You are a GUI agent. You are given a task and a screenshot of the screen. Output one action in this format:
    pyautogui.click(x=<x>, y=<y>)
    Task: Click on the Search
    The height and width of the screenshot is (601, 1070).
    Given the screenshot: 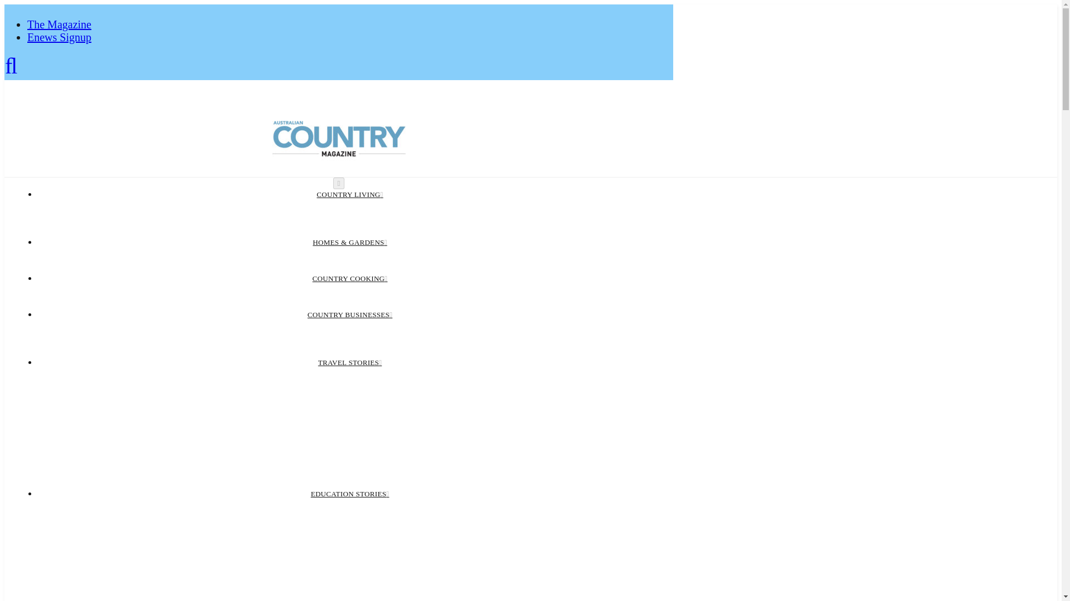 What is the action you would take?
    pyautogui.click(x=11, y=70)
    